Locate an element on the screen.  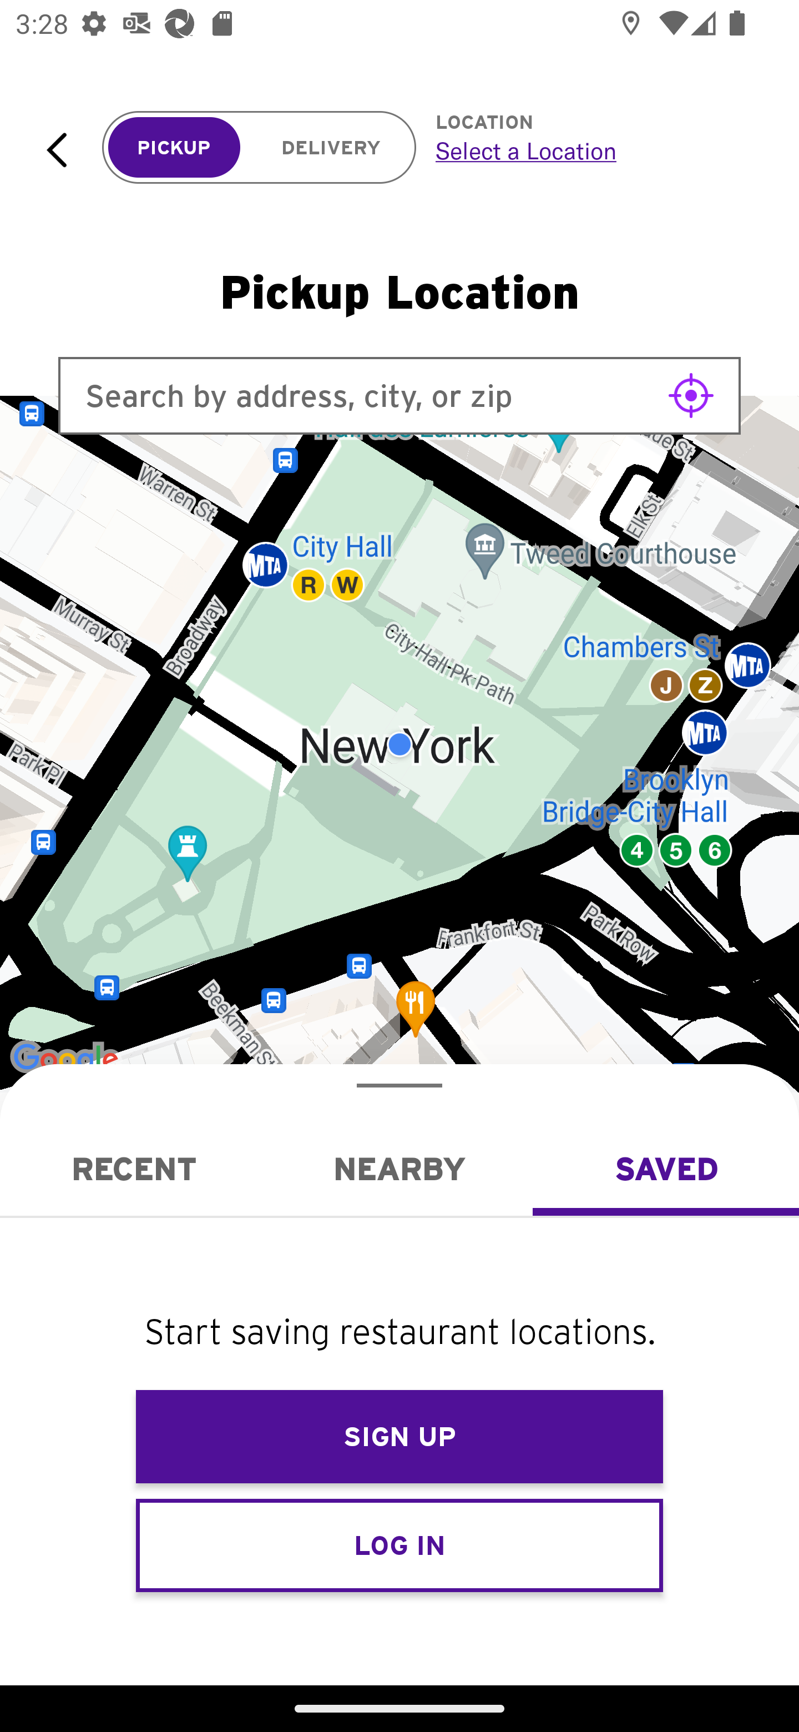
LOG IN is located at coordinates (399, 1544).